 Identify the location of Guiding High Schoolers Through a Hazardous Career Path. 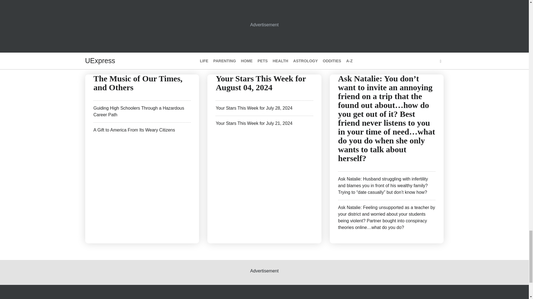
(139, 111).